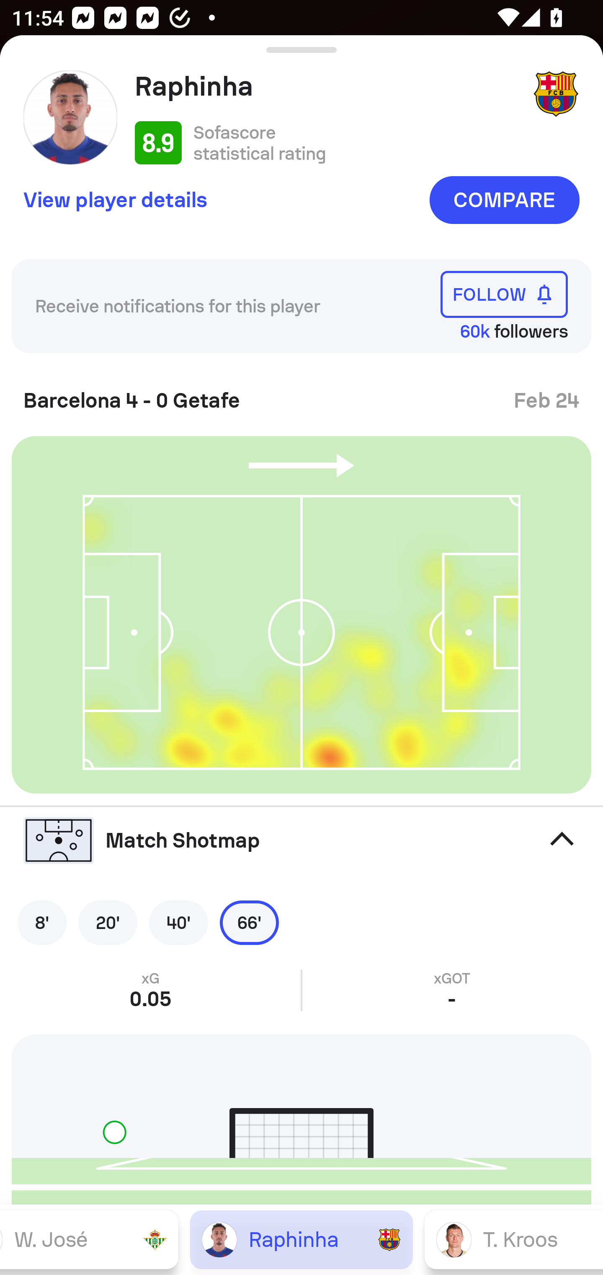 This screenshot has width=603, height=1275. What do you see at coordinates (108, 922) in the screenshot?
I see `20'` at bounding box center [108, 922].